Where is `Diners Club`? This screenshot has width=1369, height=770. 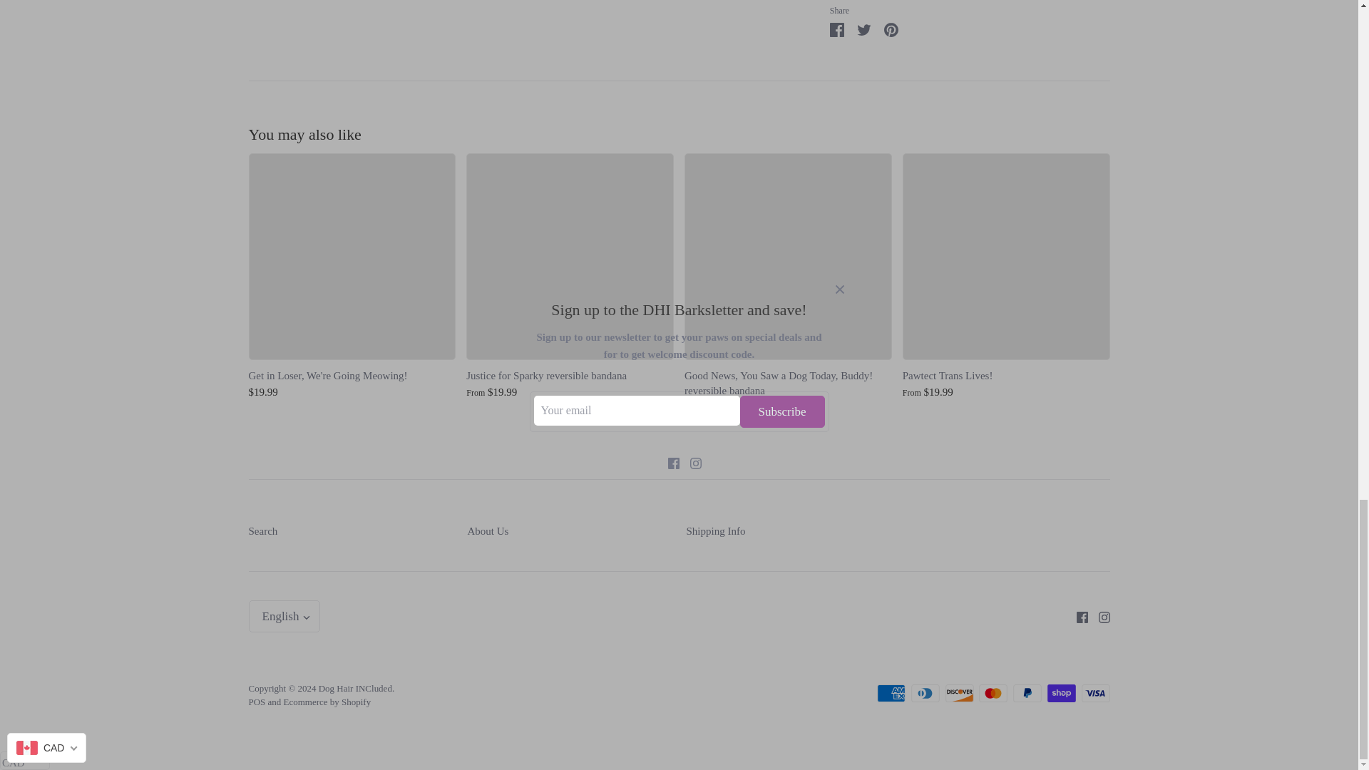 Diners Club is located at coordinates (926, 693).